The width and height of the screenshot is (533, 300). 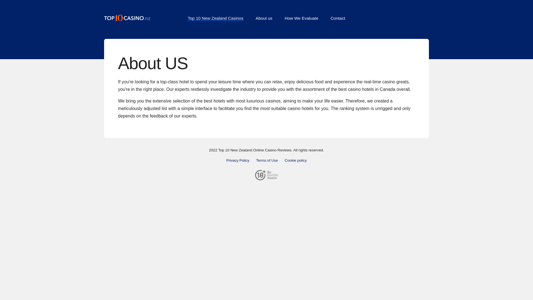 What do you see at coordinates (267, 161) in the screenshot?
I see `Terms of Use` at bounding box center [267, 161].